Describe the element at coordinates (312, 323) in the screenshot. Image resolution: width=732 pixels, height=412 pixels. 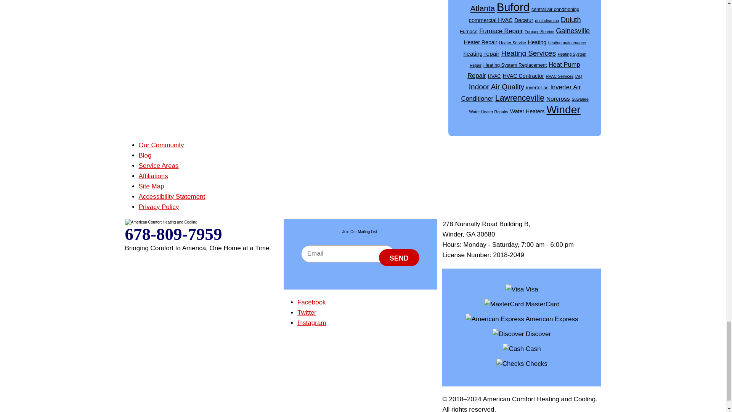
I see `American Comfort Heating and Cooling on Instagram` at that location.